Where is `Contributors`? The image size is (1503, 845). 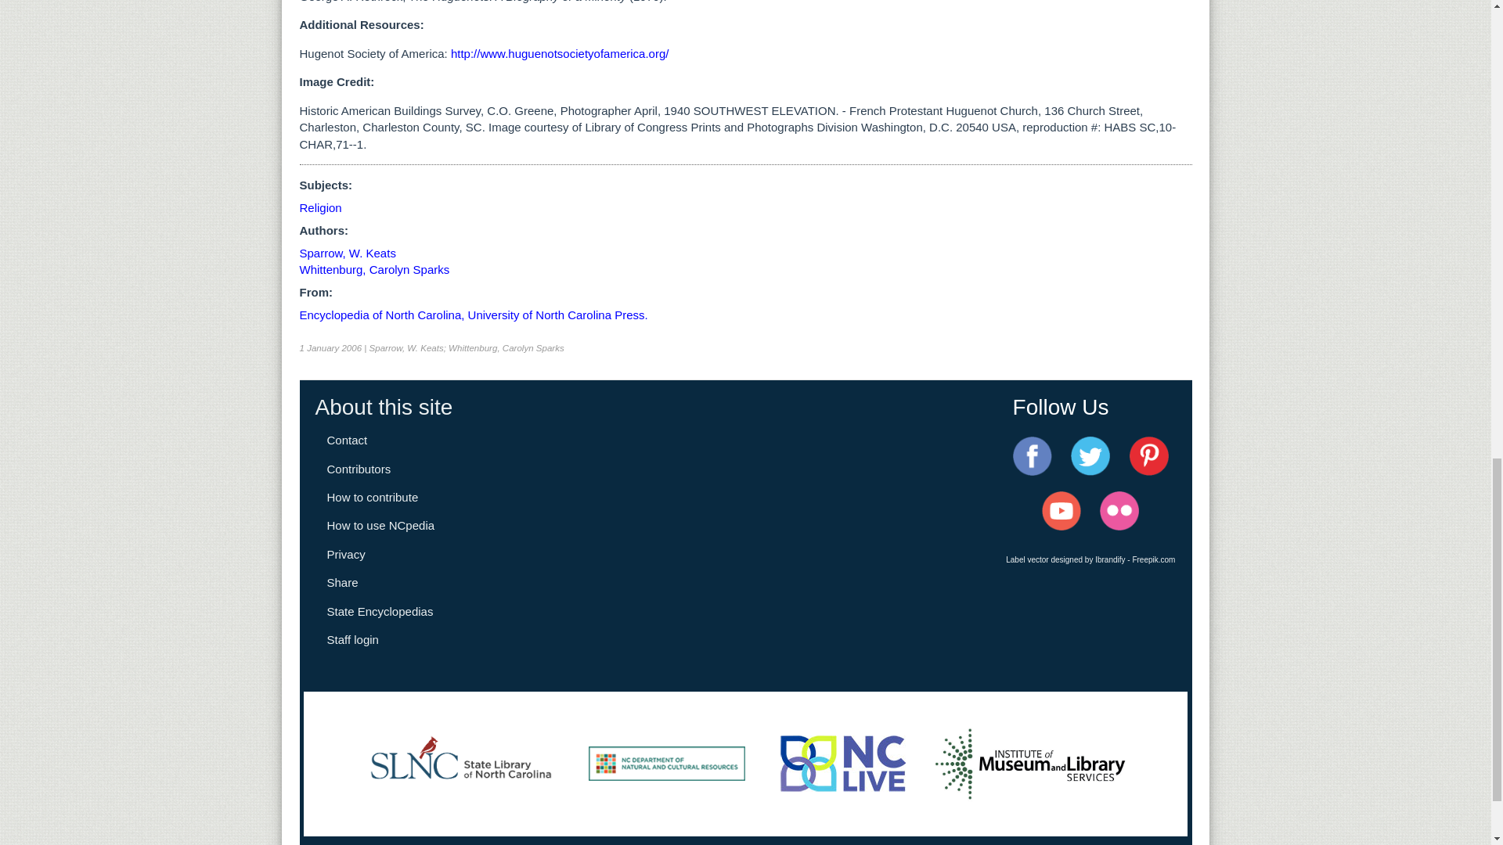
Contributors is located at coordinates (359, 469).